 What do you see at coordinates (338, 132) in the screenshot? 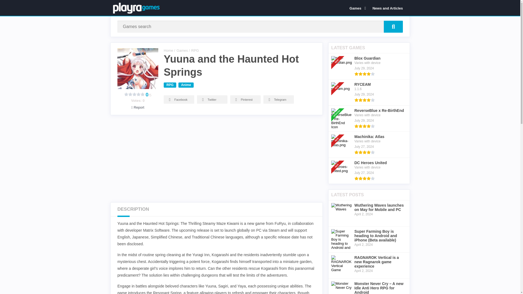
I see `New` at bounding box center [338, 132].